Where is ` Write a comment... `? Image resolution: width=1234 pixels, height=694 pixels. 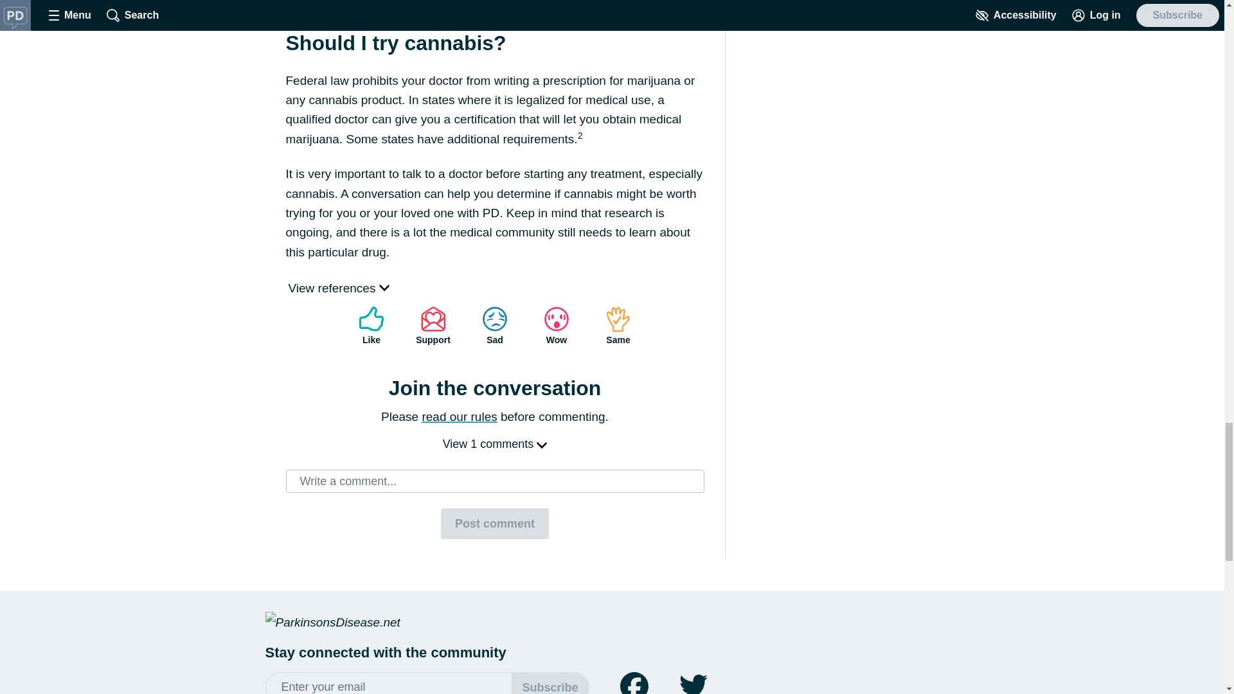
 Write a comment...  is located at coordinates (495, 481).